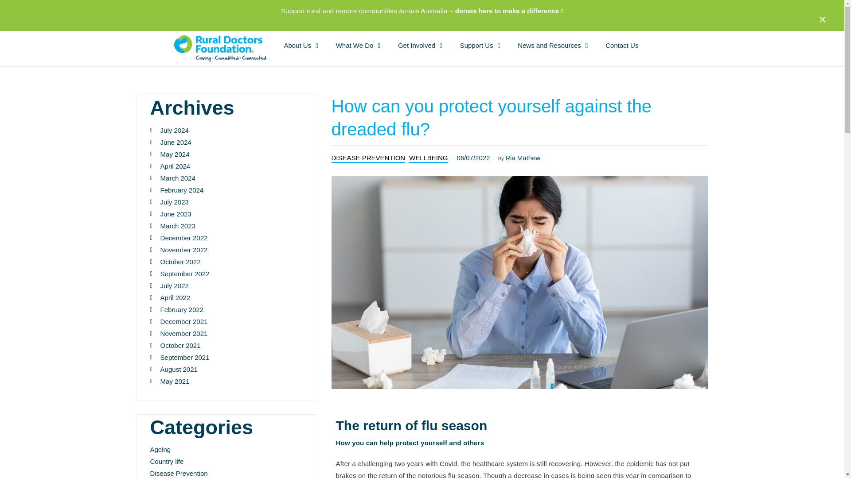 The image size is (851, 478). Describe the element at coordinates (552, 45) in the screenshot. I see `News and Resources` at that location.